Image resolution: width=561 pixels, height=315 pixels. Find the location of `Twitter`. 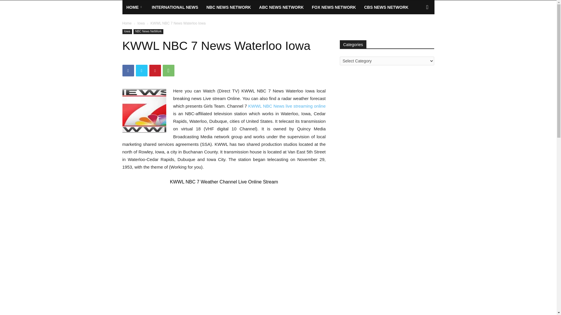

Twitter is located at coordinates (141, 71).